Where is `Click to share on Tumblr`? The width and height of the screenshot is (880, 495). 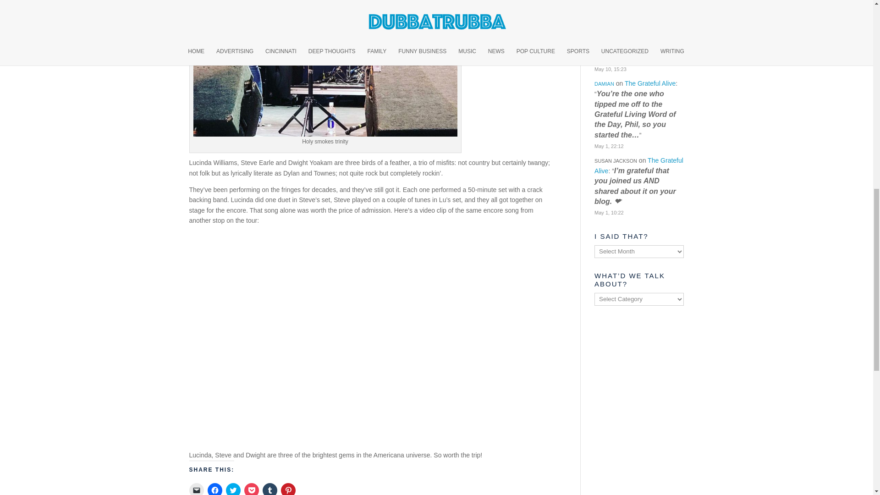
Click to share on Tumblr is located at coordinates (269, 489).